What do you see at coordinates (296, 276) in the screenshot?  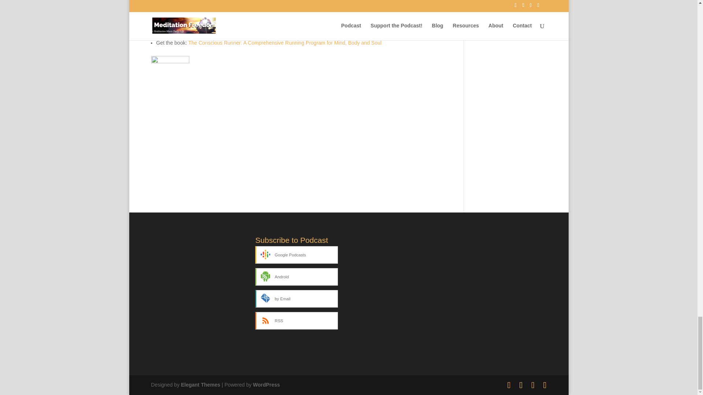 I see `Subscribe on Android` at bounding box center [296, 276].